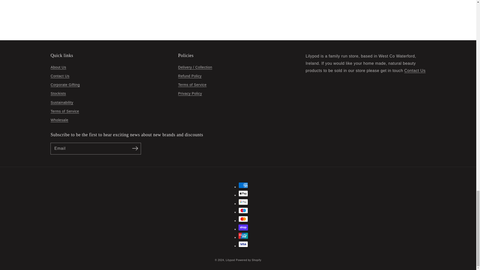 Image resolution: width=480 pixels, height=270 pixels. What do you see at coordinates (243, 219) in the screenshot?
I see `Mastercard` at bounding box center [243, 219].